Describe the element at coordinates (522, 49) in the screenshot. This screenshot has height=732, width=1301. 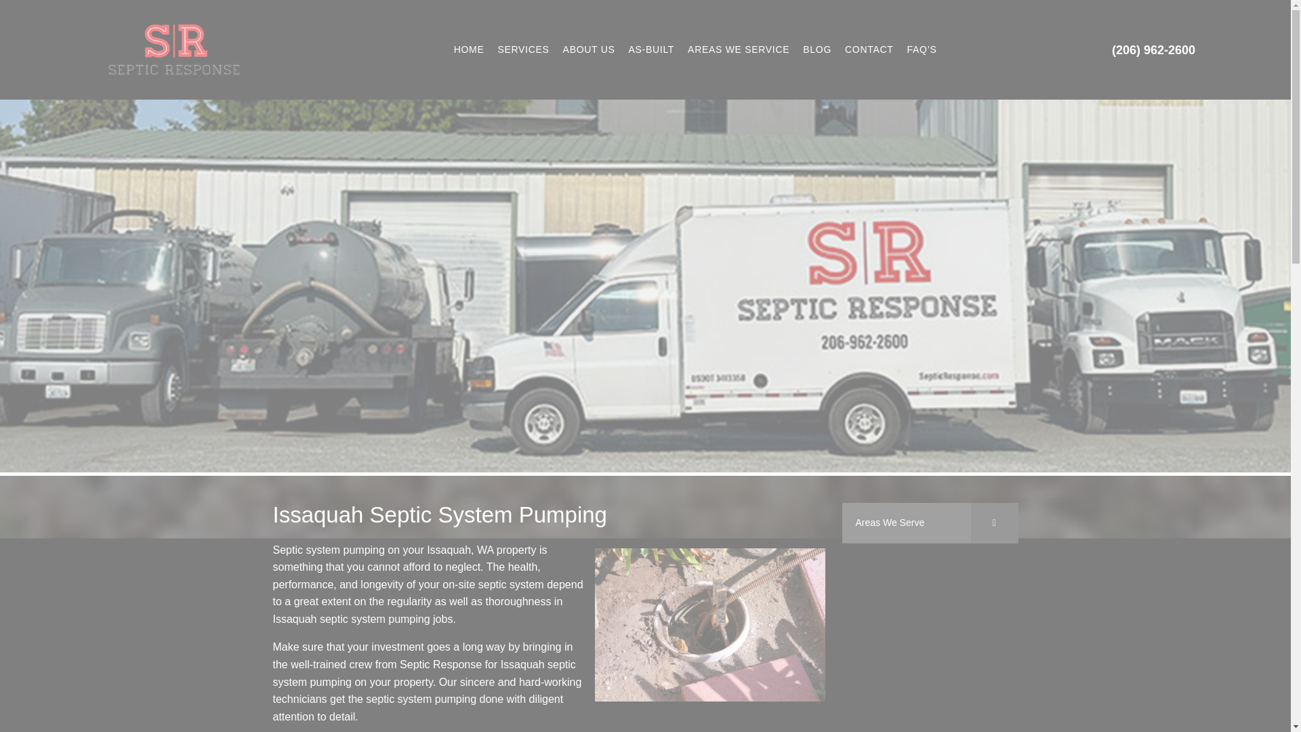
I see `SERVICES` at that location.